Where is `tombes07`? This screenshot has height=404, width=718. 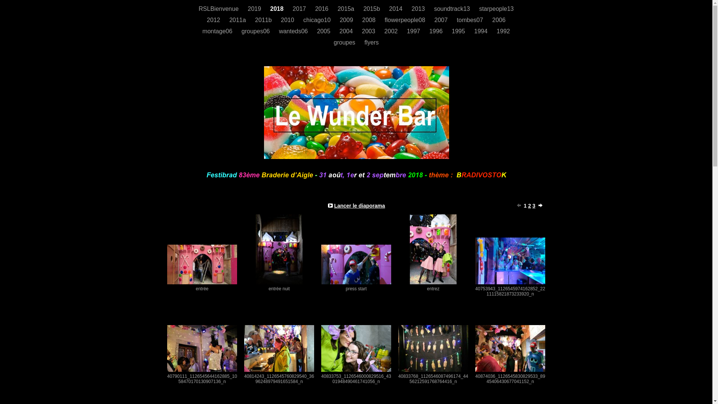 tombes07 is located at coordinates (471, 20).